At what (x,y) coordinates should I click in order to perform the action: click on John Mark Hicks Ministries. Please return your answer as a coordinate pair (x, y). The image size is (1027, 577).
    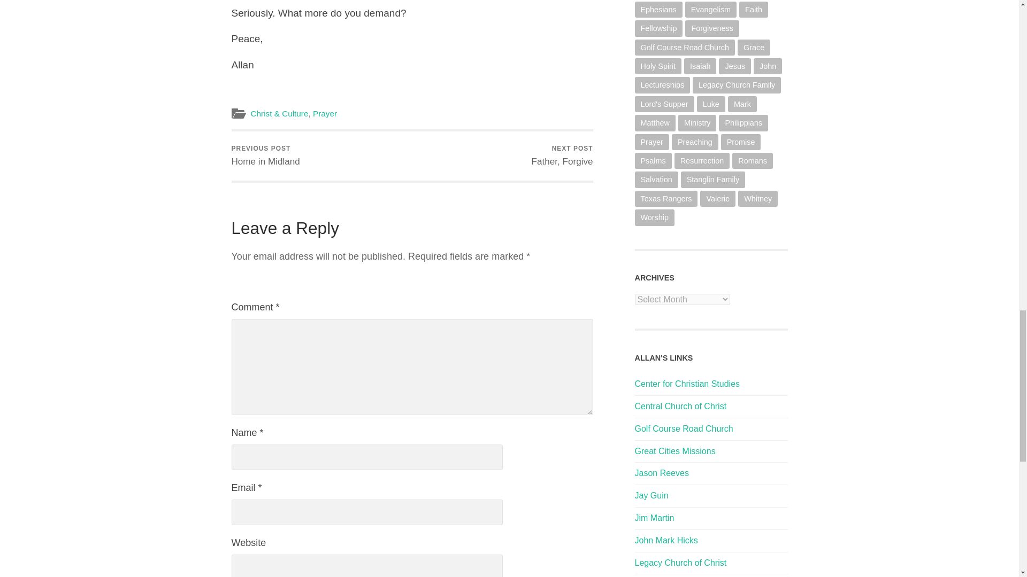
    Looking at the image, I should click on (665, 540).